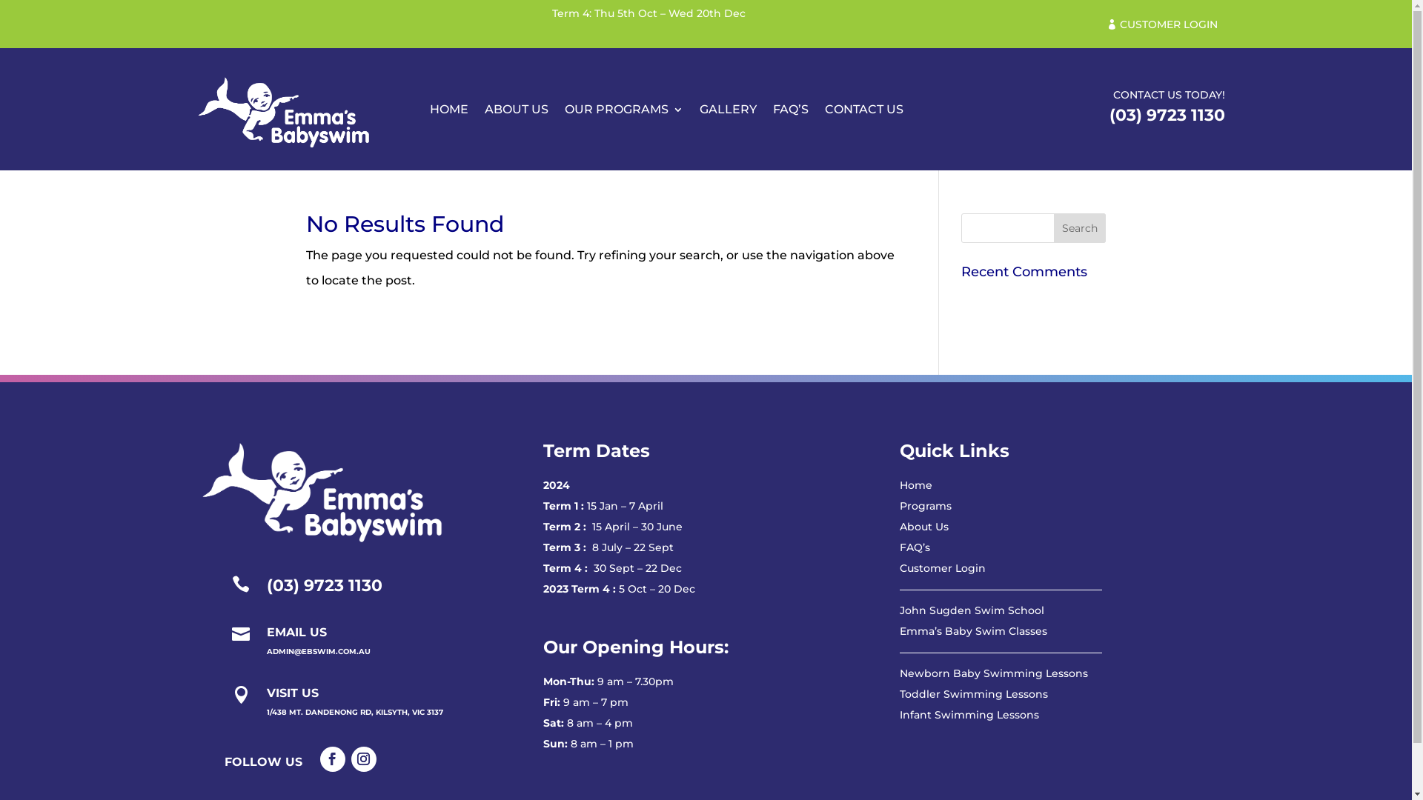  I want to click on GALLERY, so click(728, 113).